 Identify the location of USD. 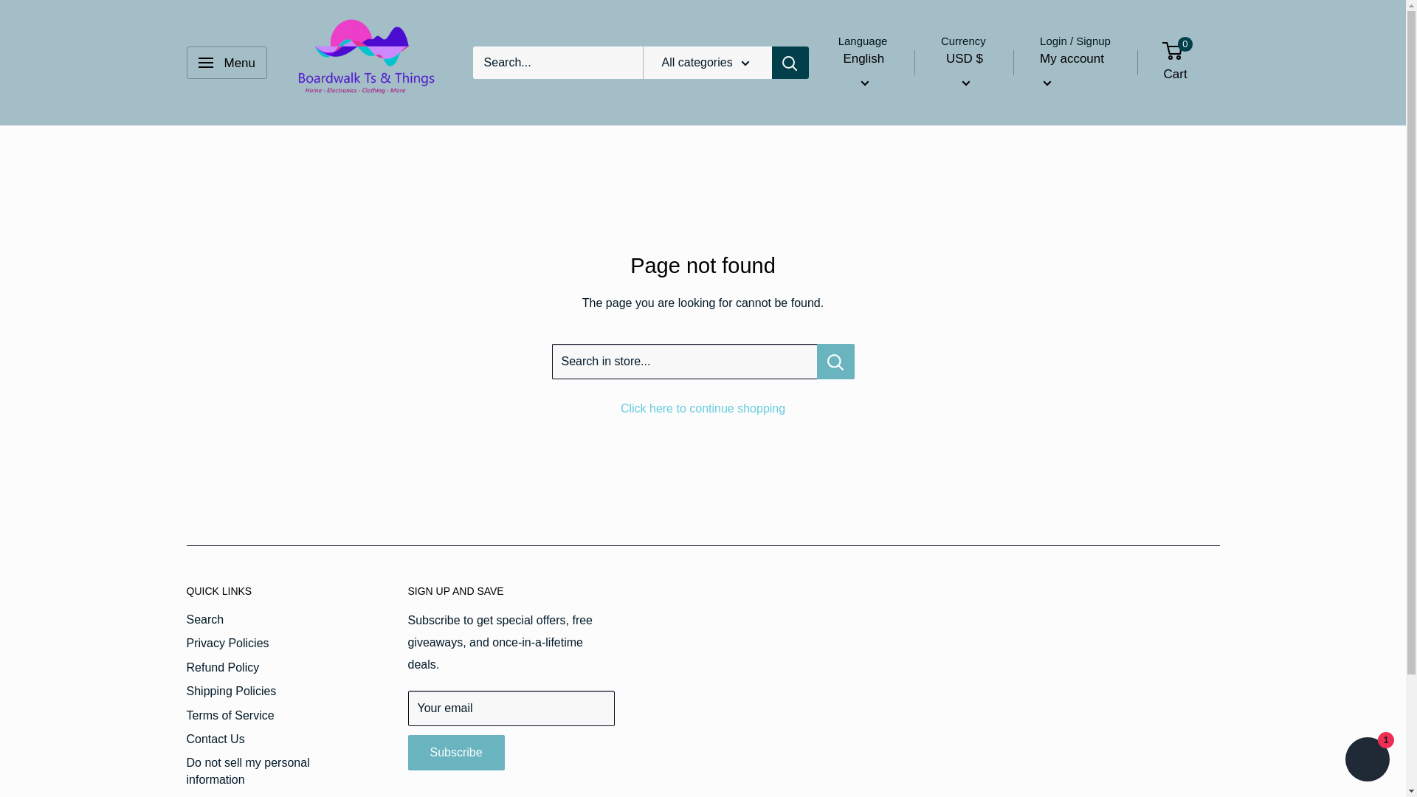
(979, 145).